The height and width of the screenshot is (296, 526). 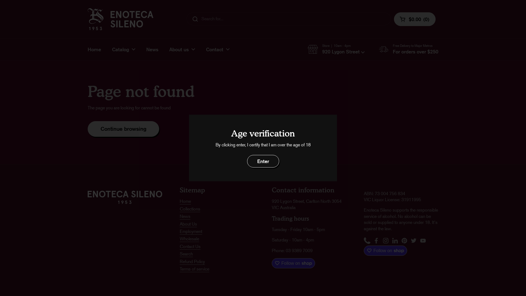 I want to click on Contact Us, so click(x=190, y=247).